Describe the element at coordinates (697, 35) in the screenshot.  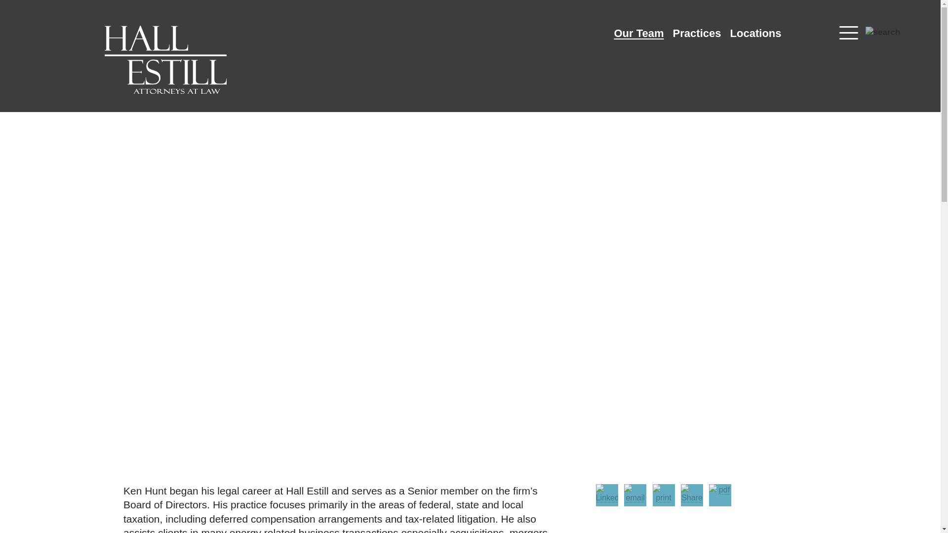
I see `Practices` at that location.